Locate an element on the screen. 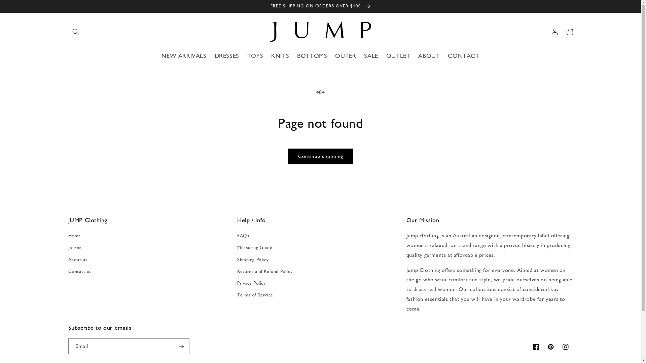  Measuring Guide is located at coordinates (255, 247).